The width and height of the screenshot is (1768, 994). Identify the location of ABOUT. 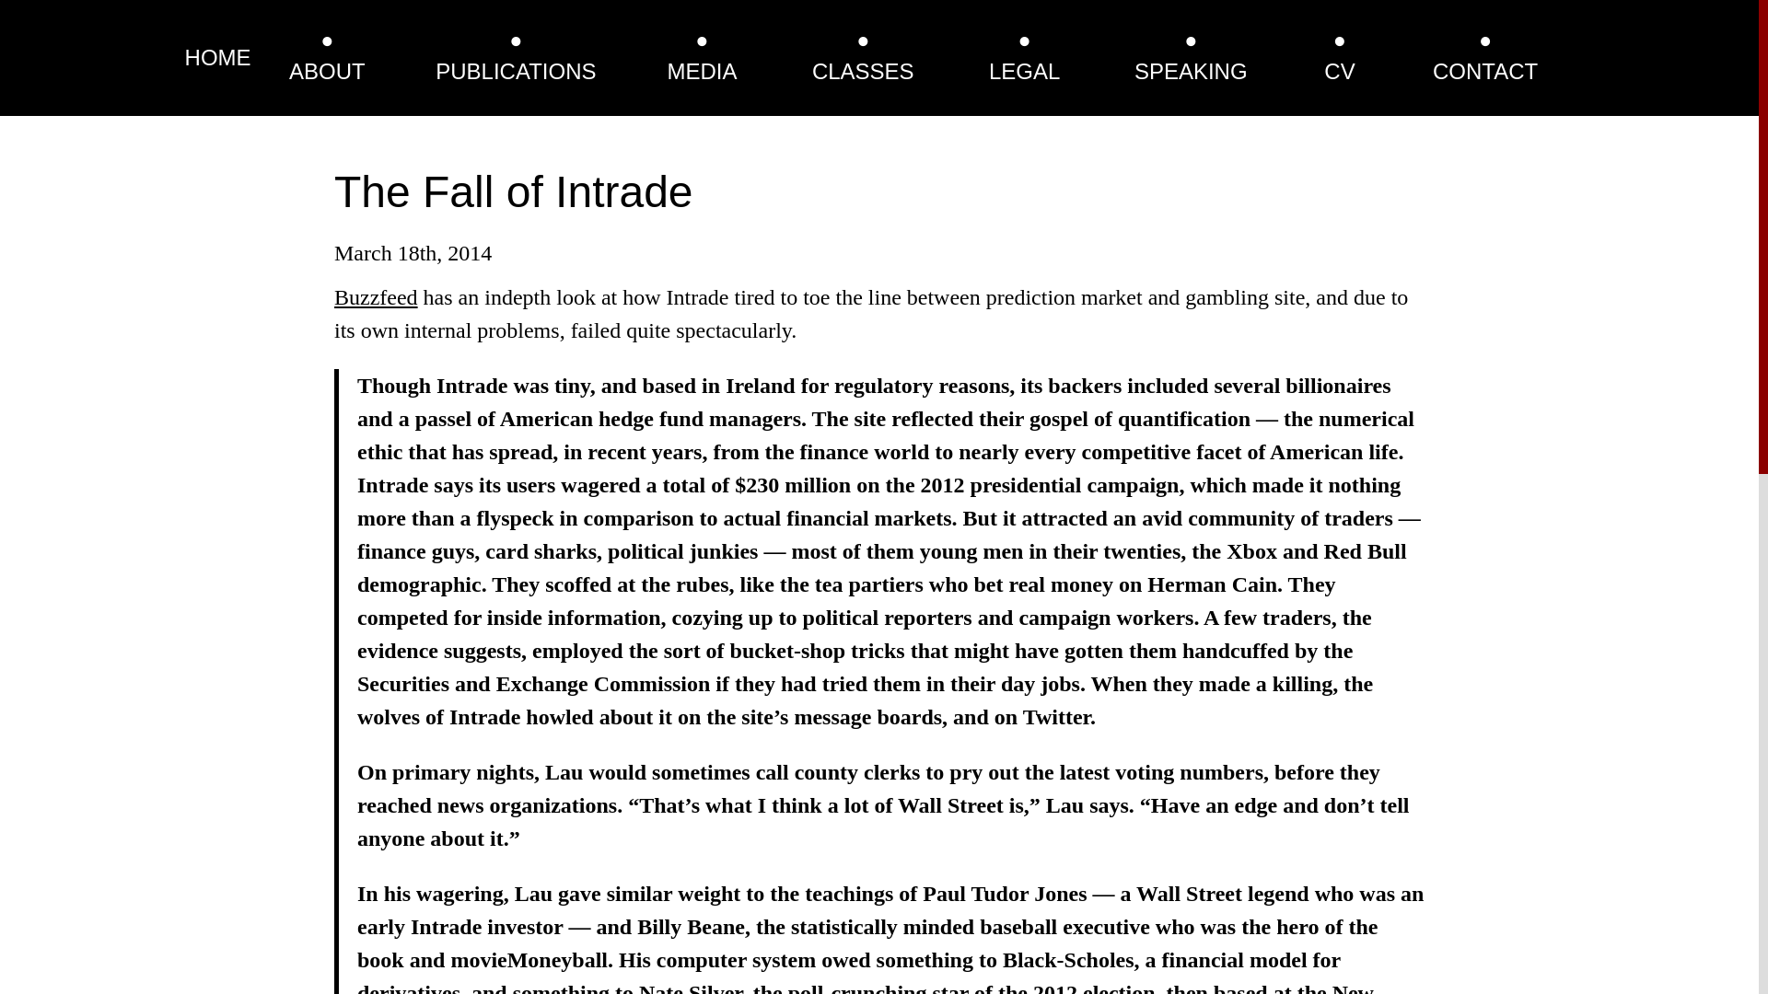
(328, 71).